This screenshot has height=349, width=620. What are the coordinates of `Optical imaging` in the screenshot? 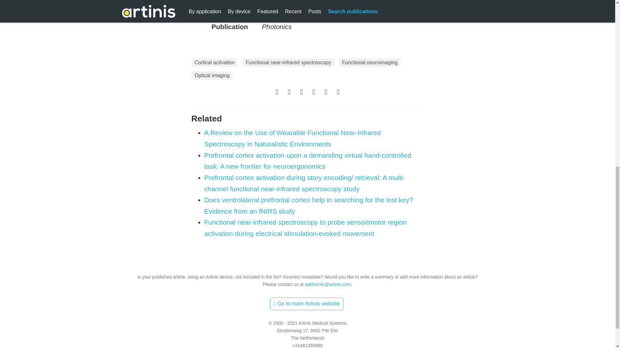 It's located at (212, 76).